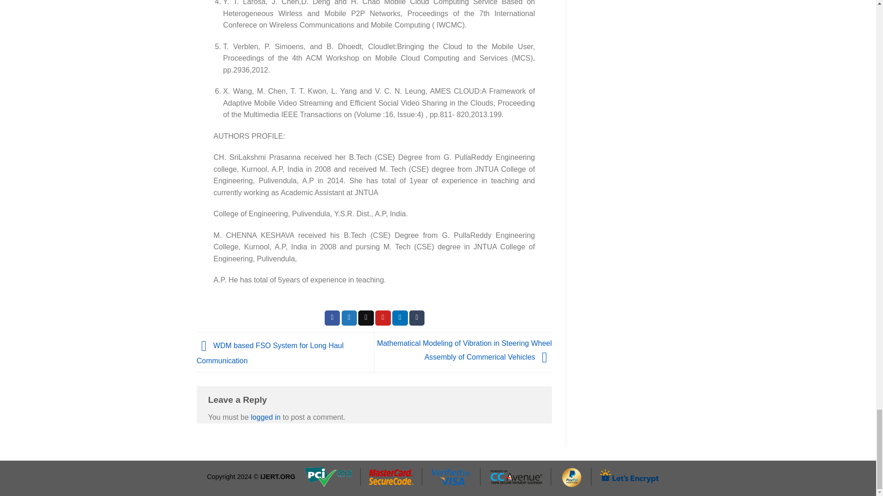 This screenshot has width=883, height=496. I want to click on Share on Tumblr, so click(417, 318).